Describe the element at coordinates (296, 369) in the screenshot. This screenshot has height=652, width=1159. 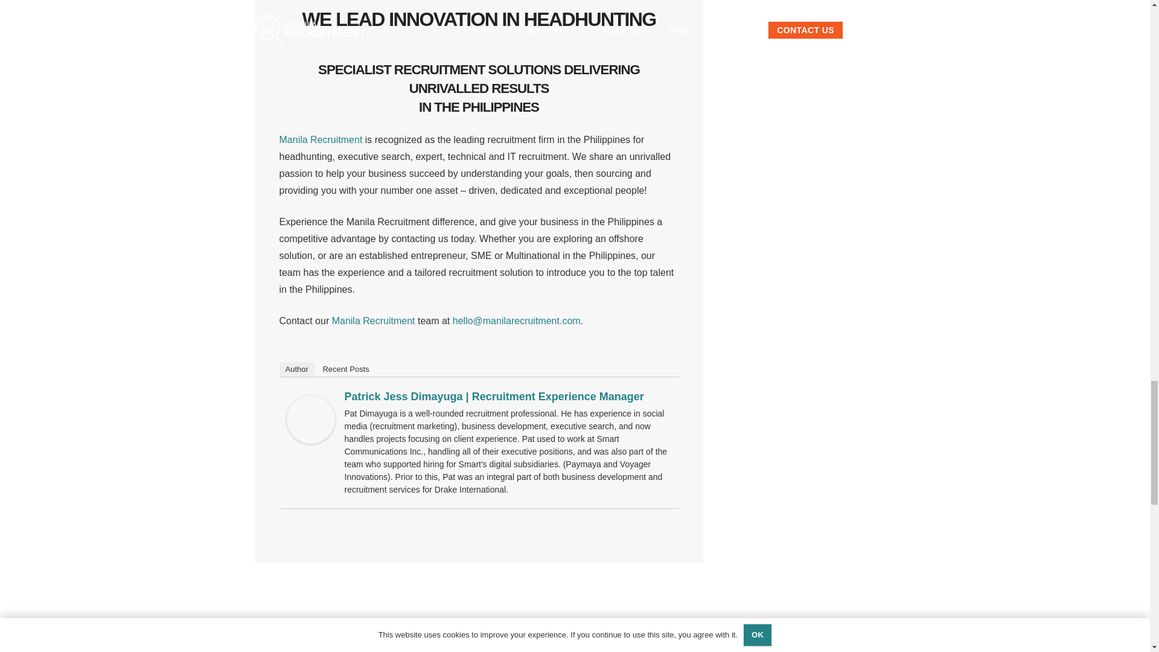
I see `Author` at that location.